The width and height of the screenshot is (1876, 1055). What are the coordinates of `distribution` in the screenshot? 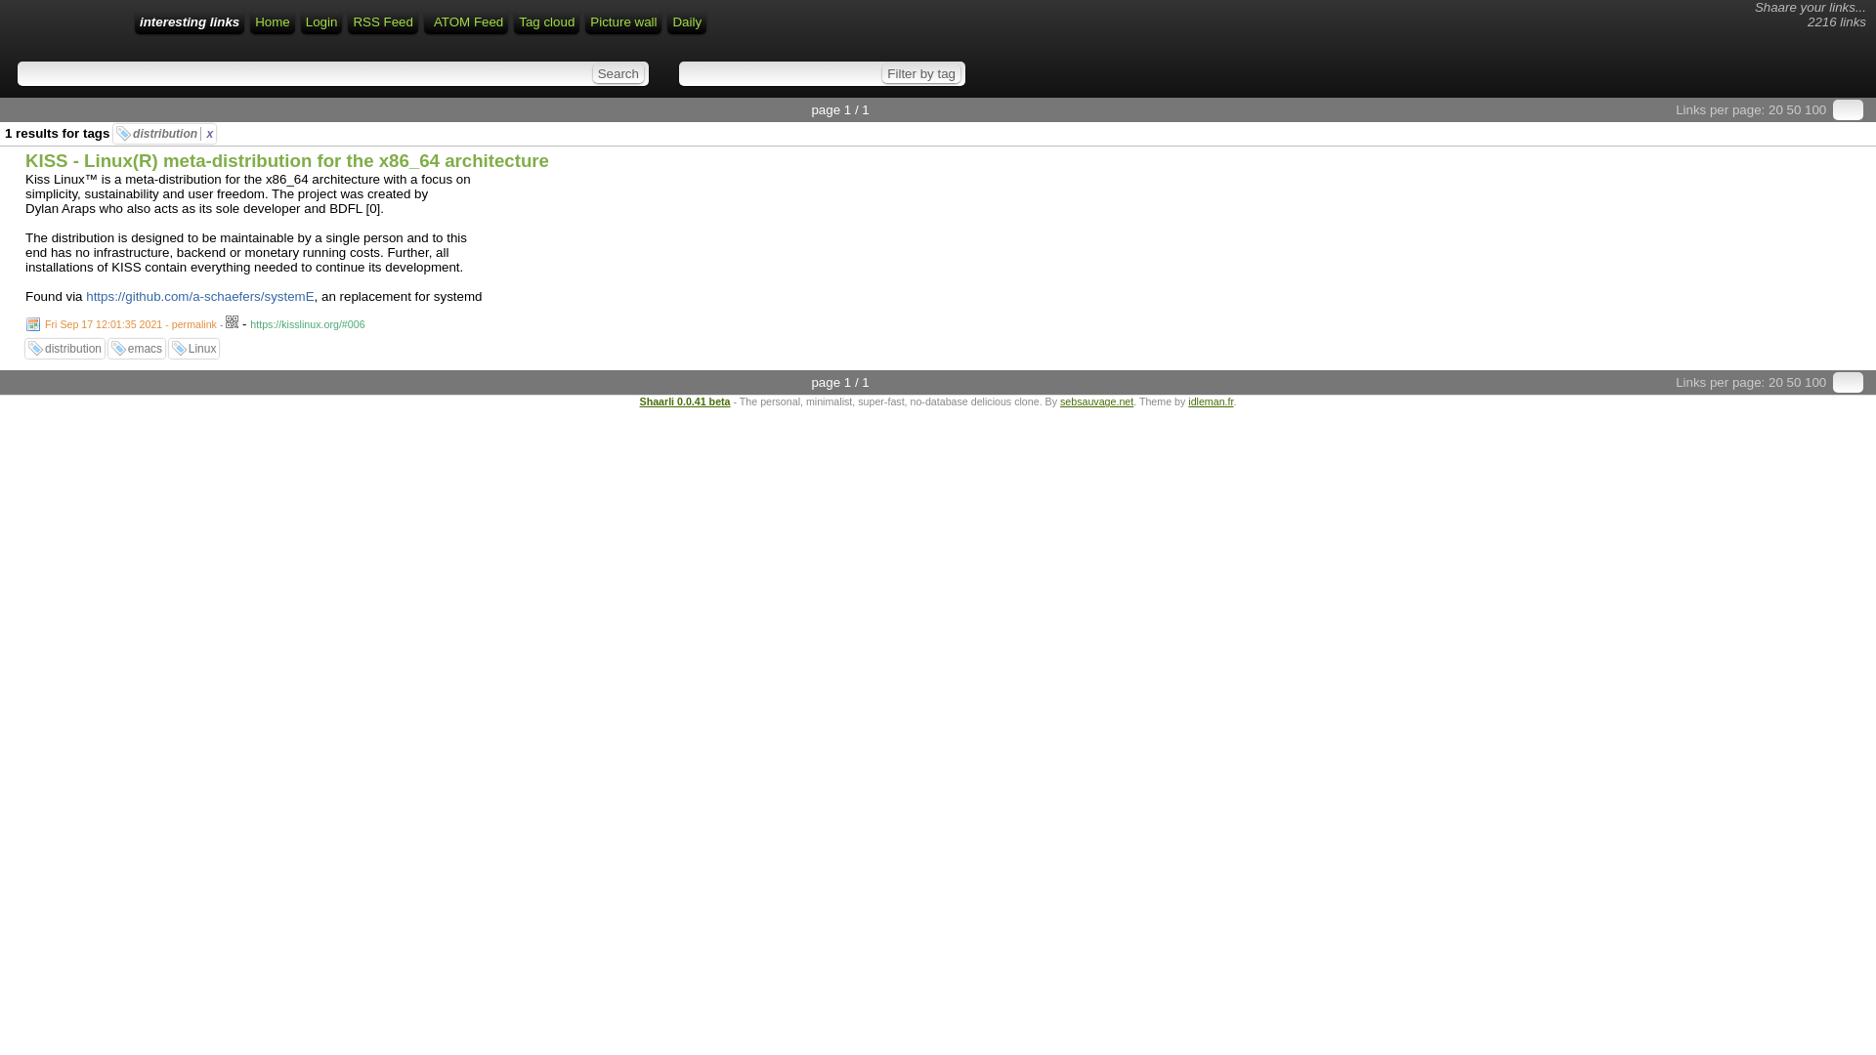 It's located at (72, 348).